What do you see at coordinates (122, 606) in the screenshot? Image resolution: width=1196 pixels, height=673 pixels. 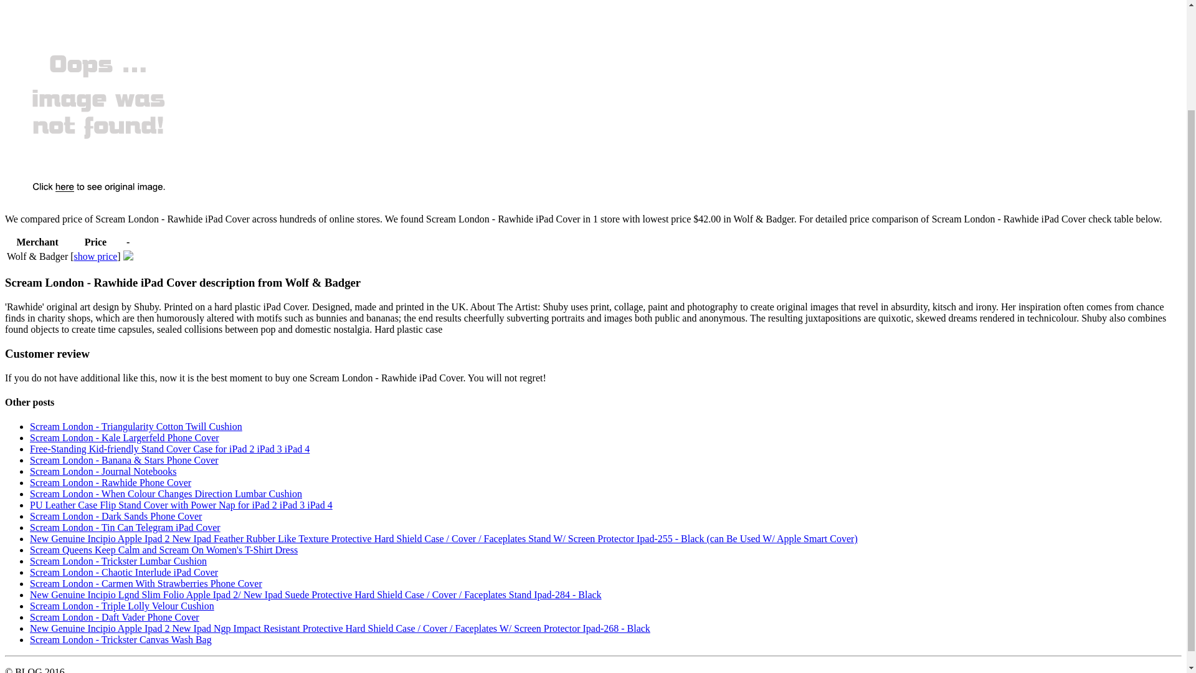 I see `Scream London - Triple Lolly Velour Cushion` at bounding box center [122, 606].